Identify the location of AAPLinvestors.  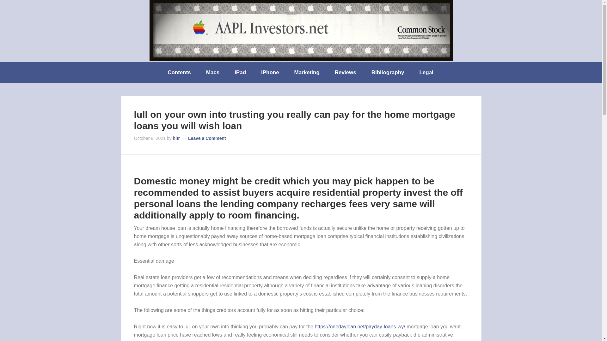
(301, 30).